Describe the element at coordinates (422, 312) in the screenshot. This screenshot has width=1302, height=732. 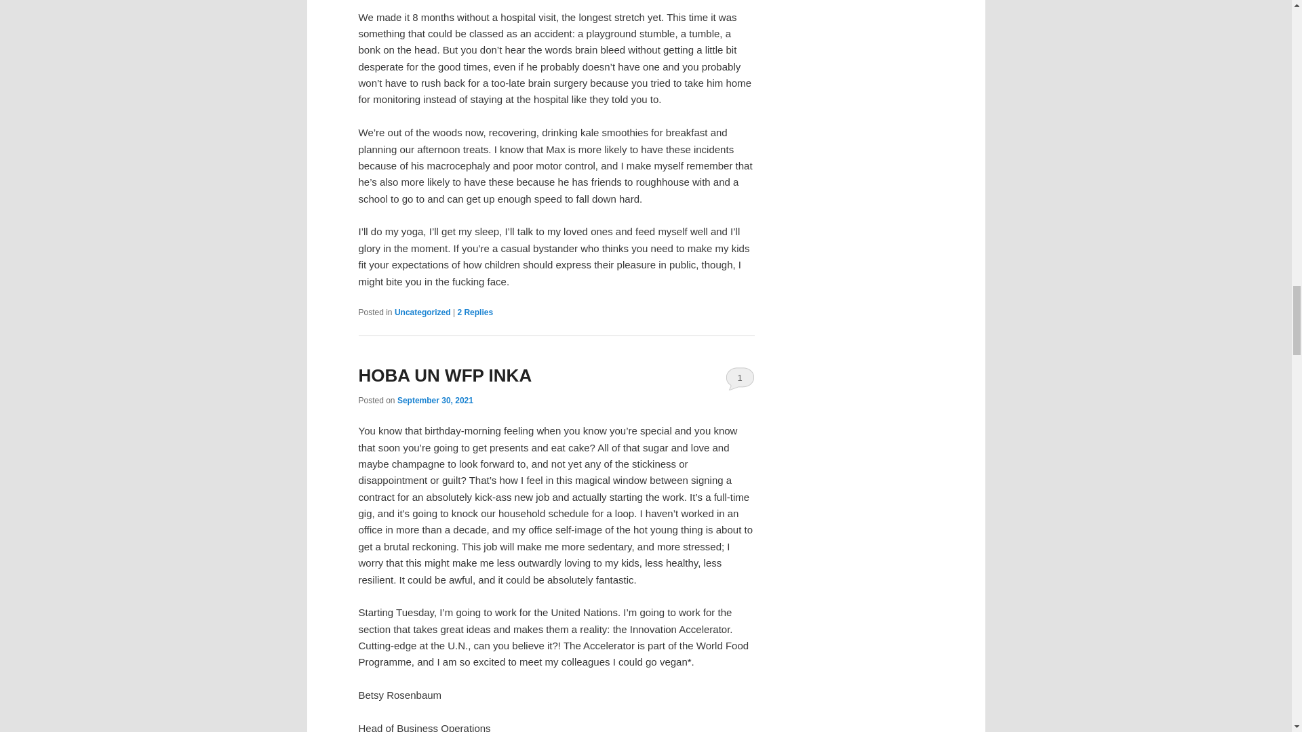
I see `Uncategorized` at that location.